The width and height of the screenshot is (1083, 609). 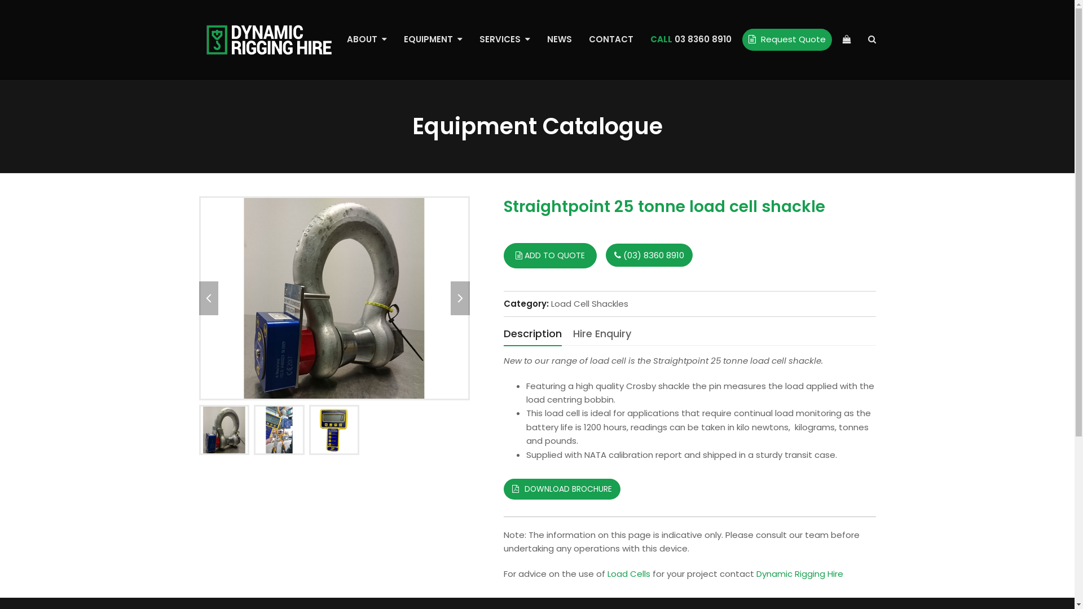 I want to click on ADD TO QUOTE, so click(x=549, y=256).